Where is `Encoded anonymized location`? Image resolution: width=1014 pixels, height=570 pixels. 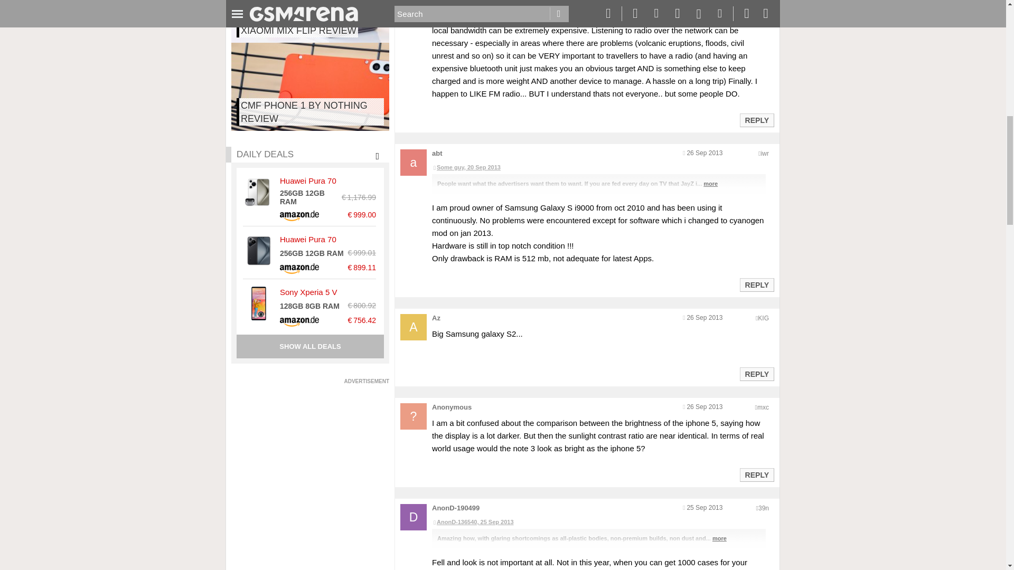 Encoded anonymized location is located at coordinates (765, 154).